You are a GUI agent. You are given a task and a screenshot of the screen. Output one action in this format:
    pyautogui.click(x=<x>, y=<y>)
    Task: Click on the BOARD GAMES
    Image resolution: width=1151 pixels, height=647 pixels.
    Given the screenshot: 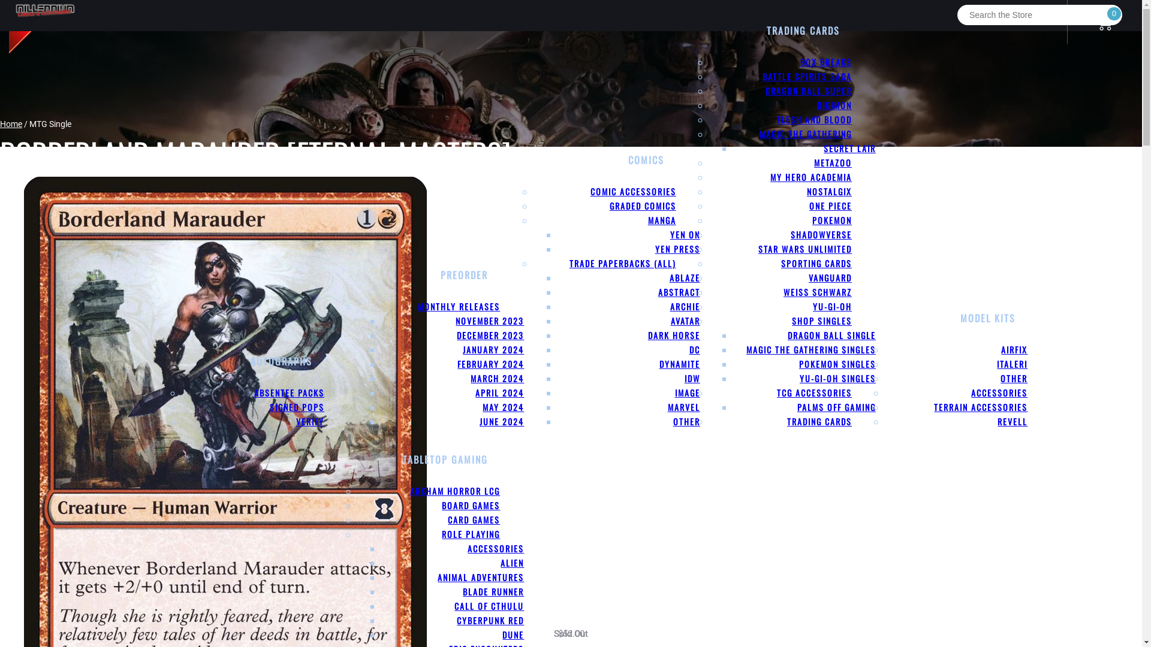 What is the action you would take?
    pyautogui.click(x=471, y=506)
    